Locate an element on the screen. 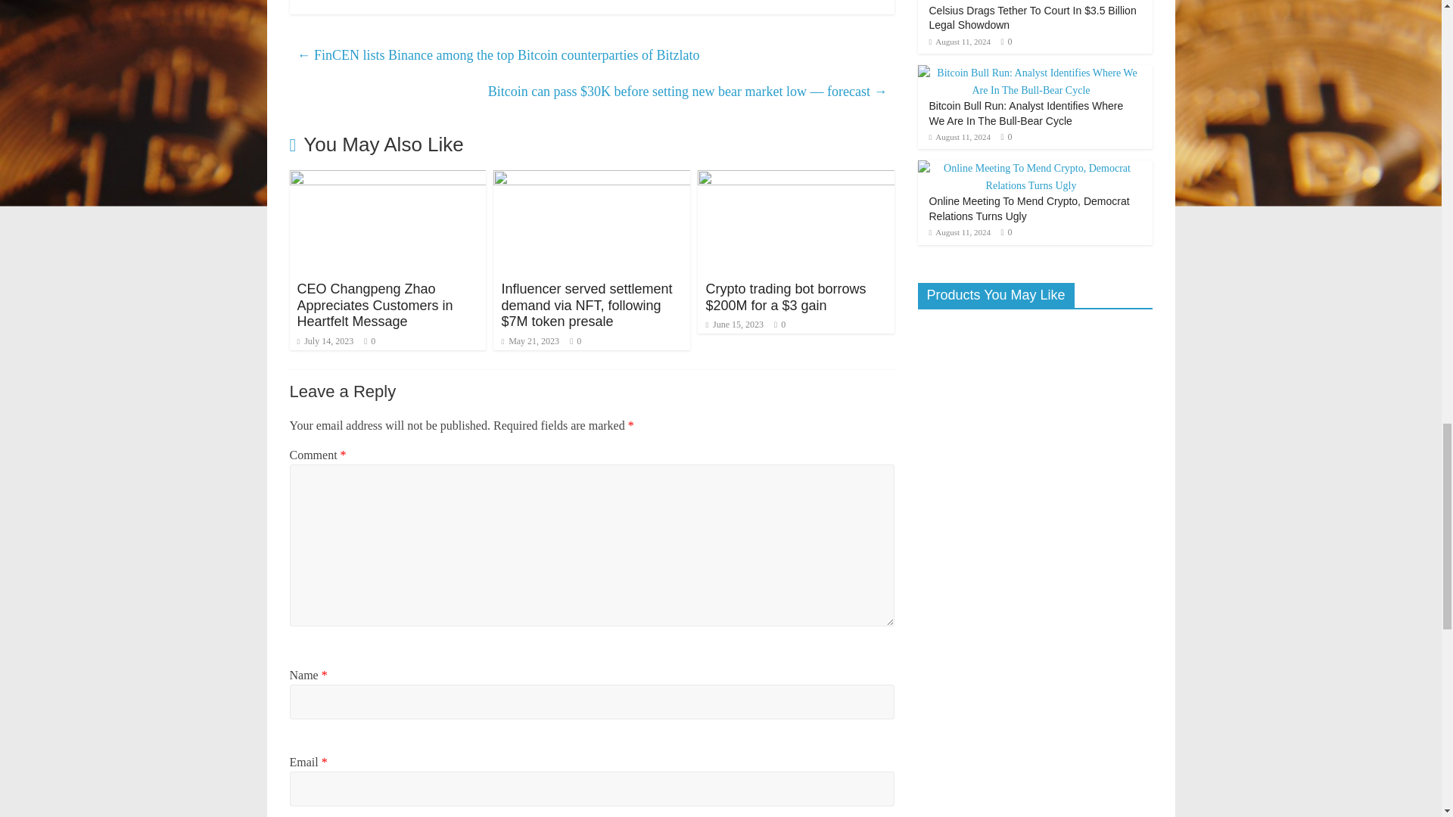 This screenshot has height=817, width=1453. 6:56 am is located at coordinates (530, 340).